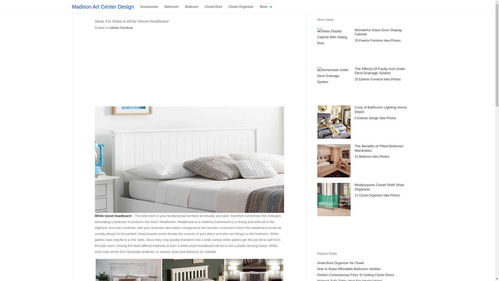  I want to click on Madison Art Center Design, so click(103, 7).